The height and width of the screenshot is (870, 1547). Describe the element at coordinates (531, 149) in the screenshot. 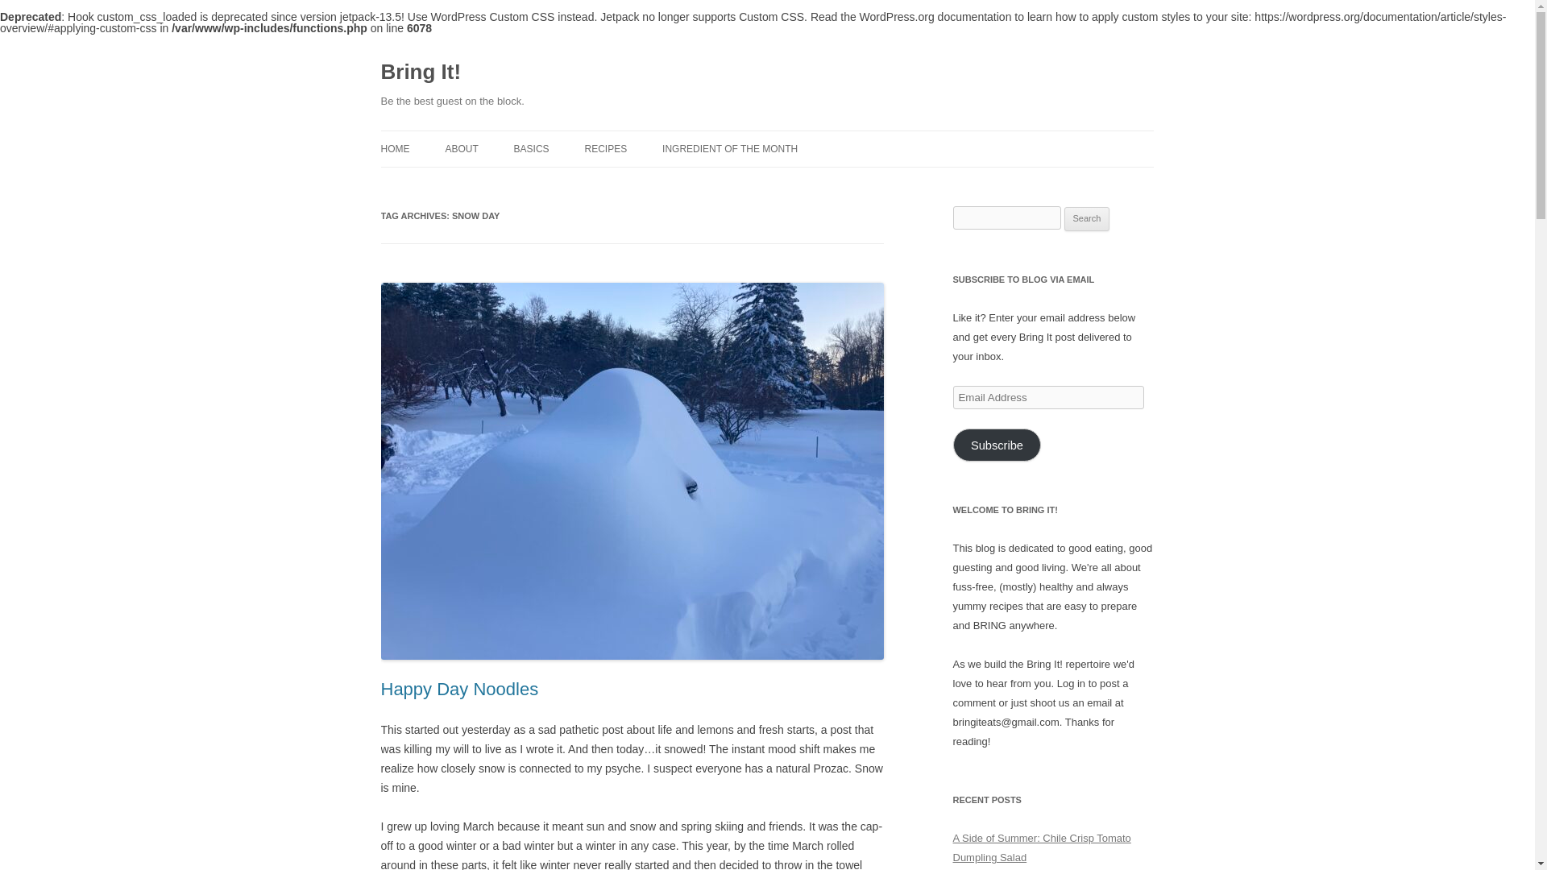

I see `BASICS` at that location.